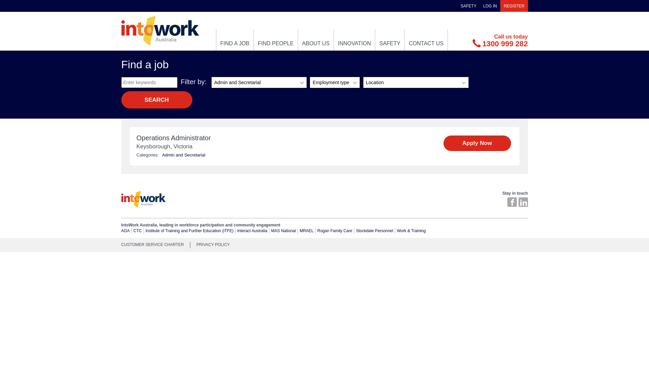 The height and width of the screenshot is (365, 649). What do you see at coordinates (306, 231) in the screenshot?
I see `MRAEL` at bounding box center [306, 231].